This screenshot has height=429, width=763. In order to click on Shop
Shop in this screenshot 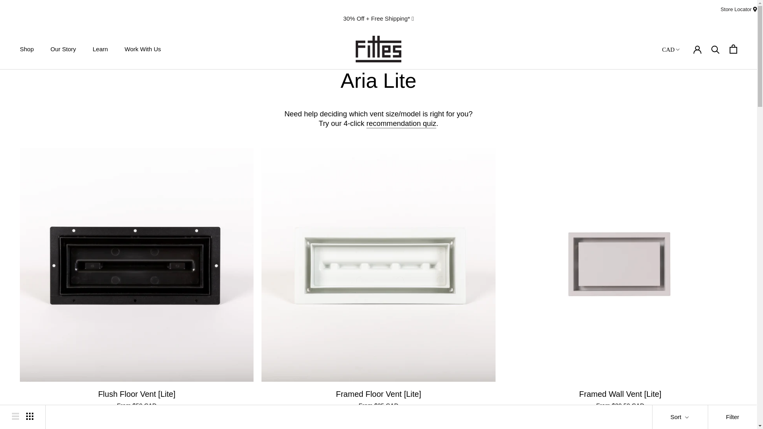, I will do `click(27, 49)`.